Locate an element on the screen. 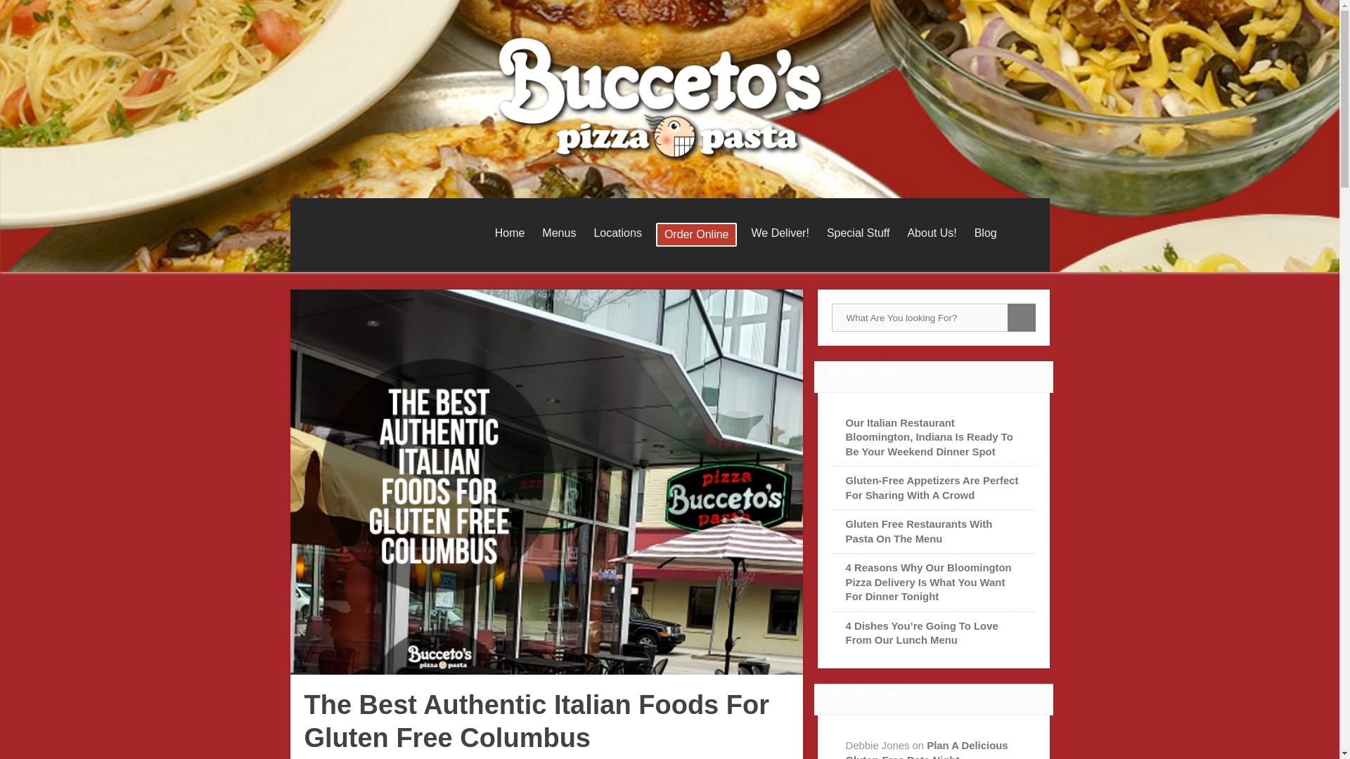 The image size is (1350, 759). Special Stuff is located at coordinates (858, 233).